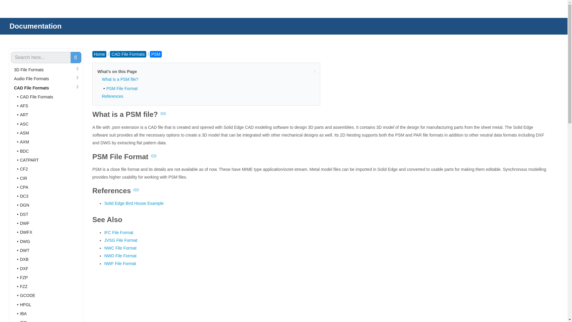 This screenshot has width=572, height=322. What do you see at coordinates (46, 70) in the screenshot?
I see `3D File Formats` at bounding box center [46, 70].